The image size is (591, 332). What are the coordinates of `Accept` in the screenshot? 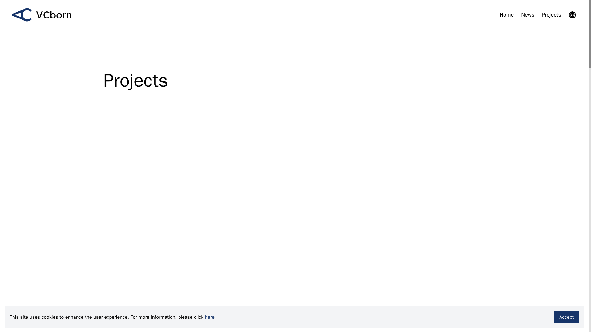 It's located at (566, 317).